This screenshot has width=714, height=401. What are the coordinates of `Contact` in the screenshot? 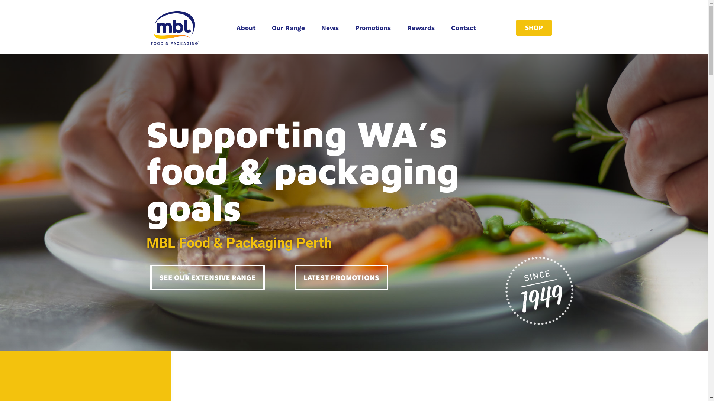 It's located at (463, 28).